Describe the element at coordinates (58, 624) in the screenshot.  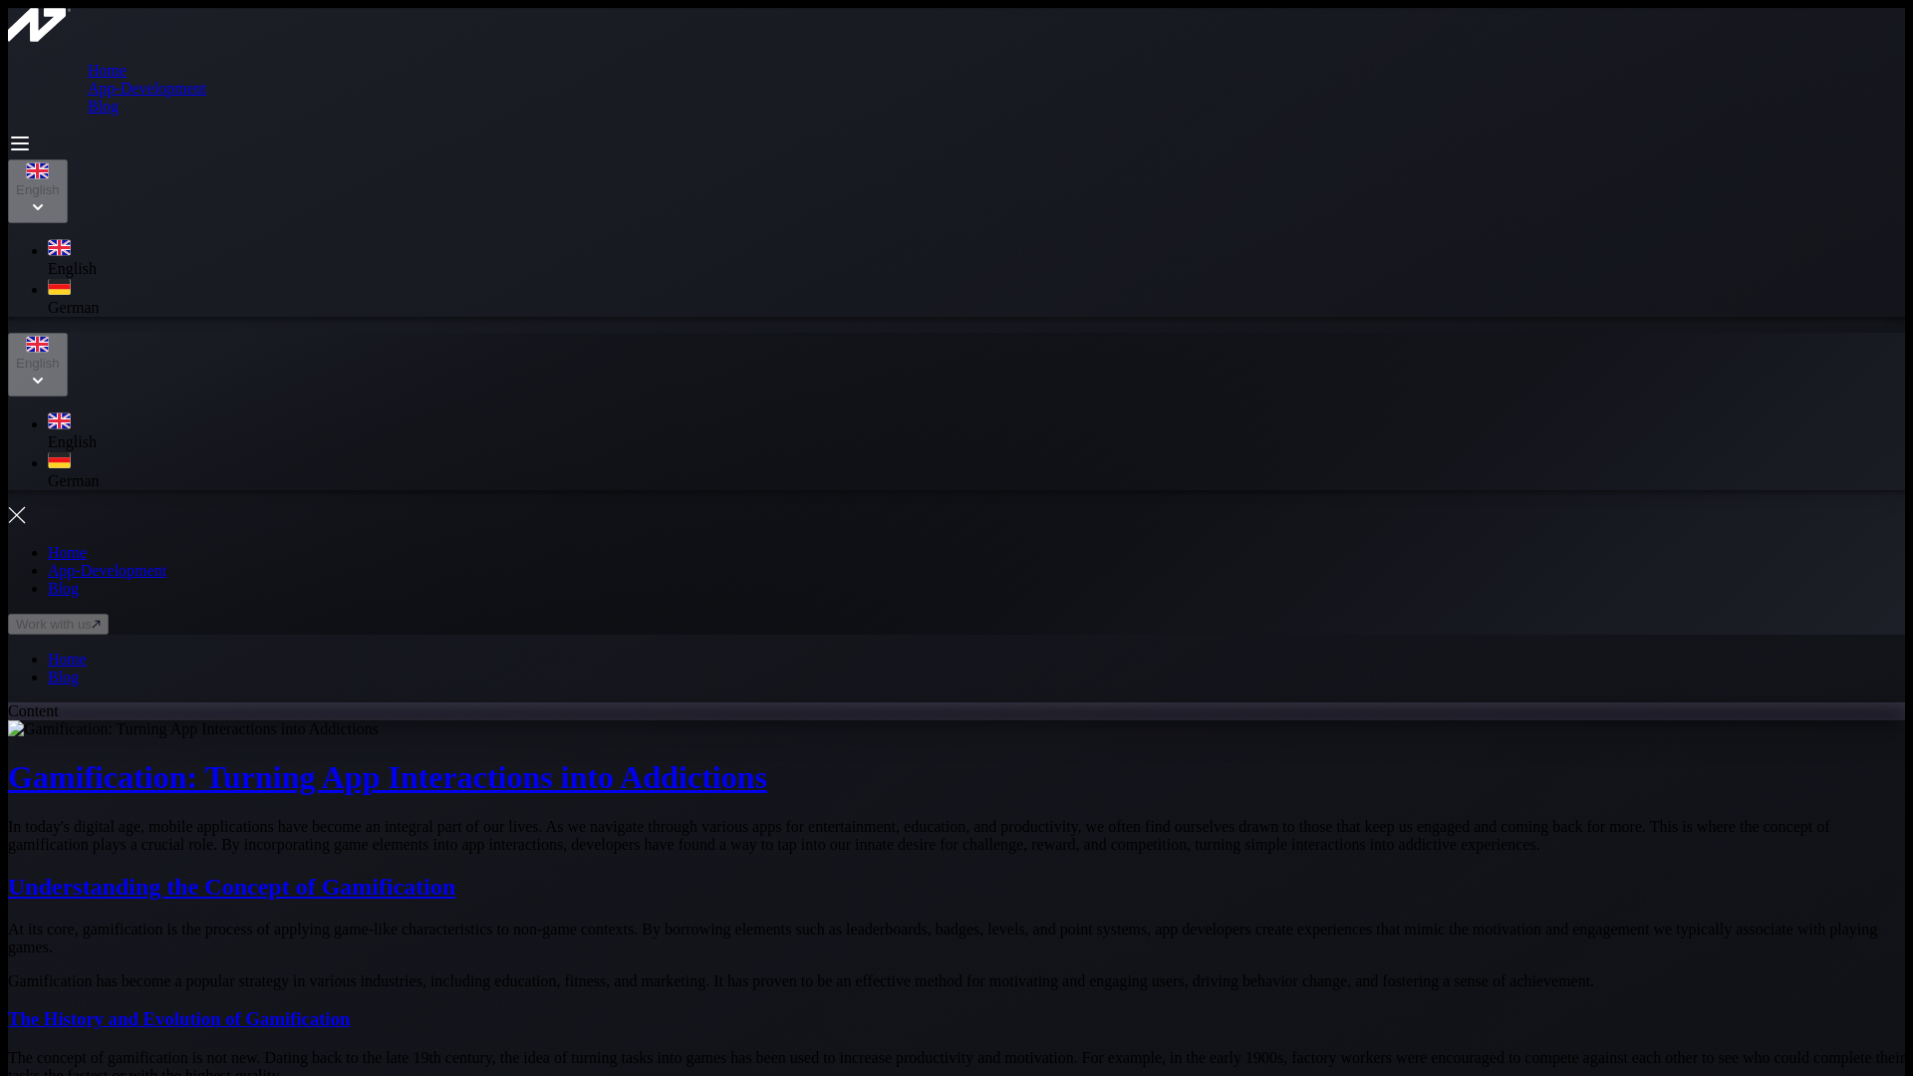
I see `Work with us` at that location.